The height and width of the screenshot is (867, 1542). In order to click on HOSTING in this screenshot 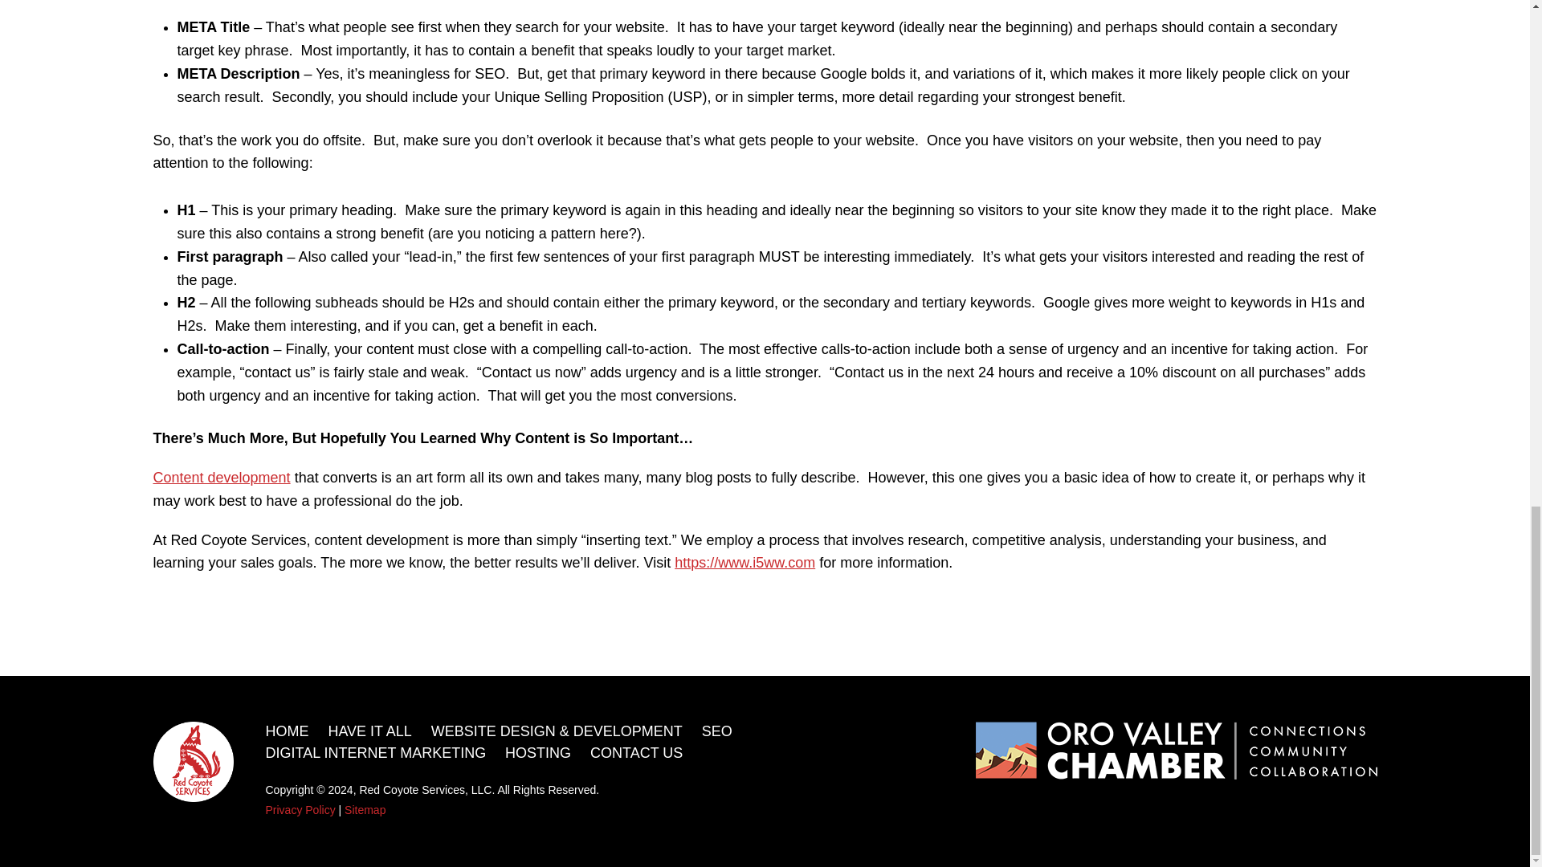, I will do `click(538, 753)`.